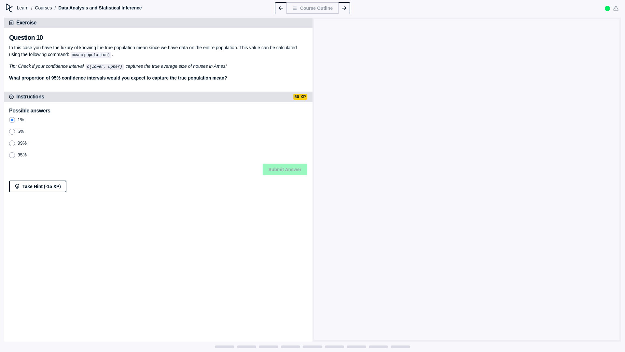 This screenshot has height=352, width=625. I want to click on Submit Answer, so click(285, 169).